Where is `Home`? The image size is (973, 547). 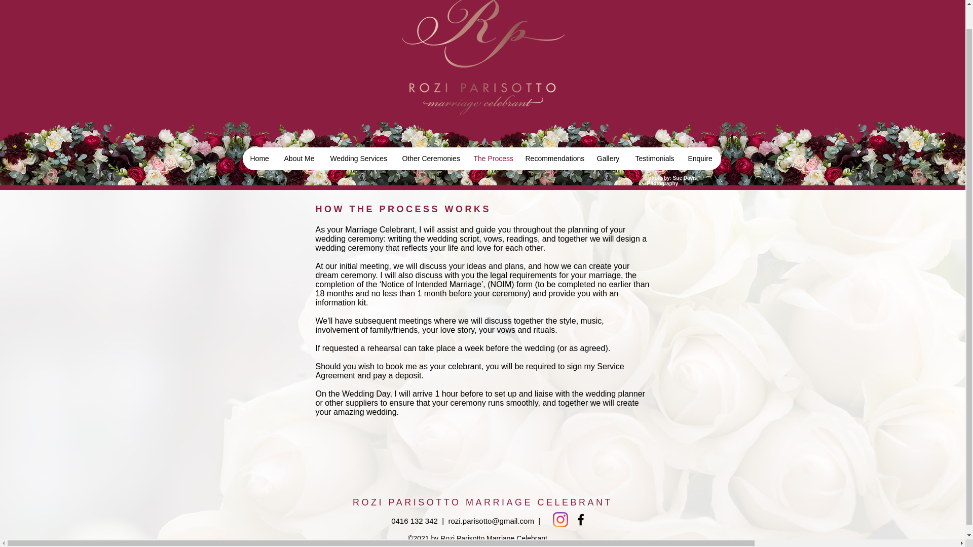
Home is located at coordinates (258, 158).